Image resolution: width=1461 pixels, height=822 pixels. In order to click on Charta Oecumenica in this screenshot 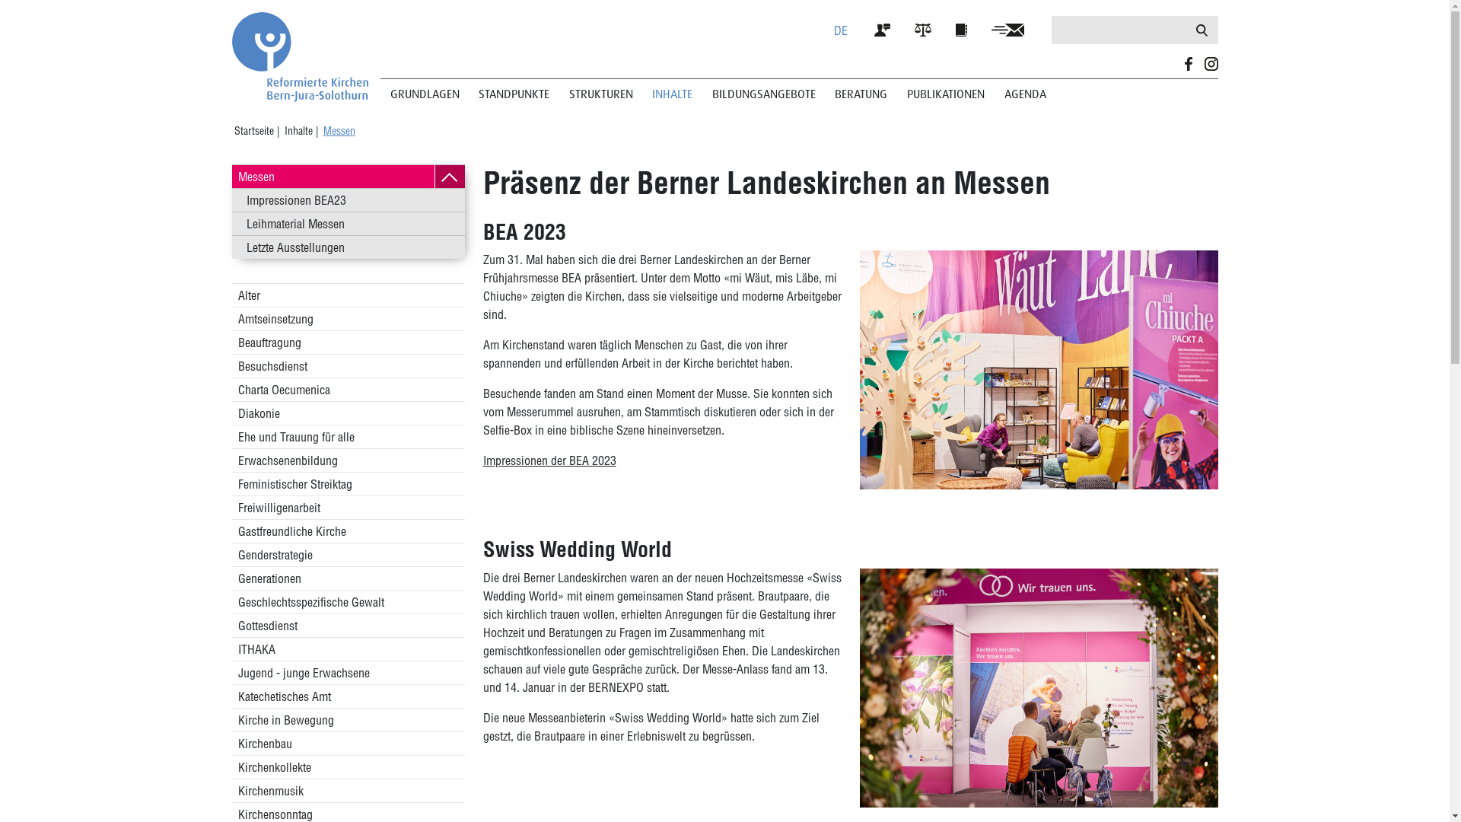, I will do `click(348, 390)`.